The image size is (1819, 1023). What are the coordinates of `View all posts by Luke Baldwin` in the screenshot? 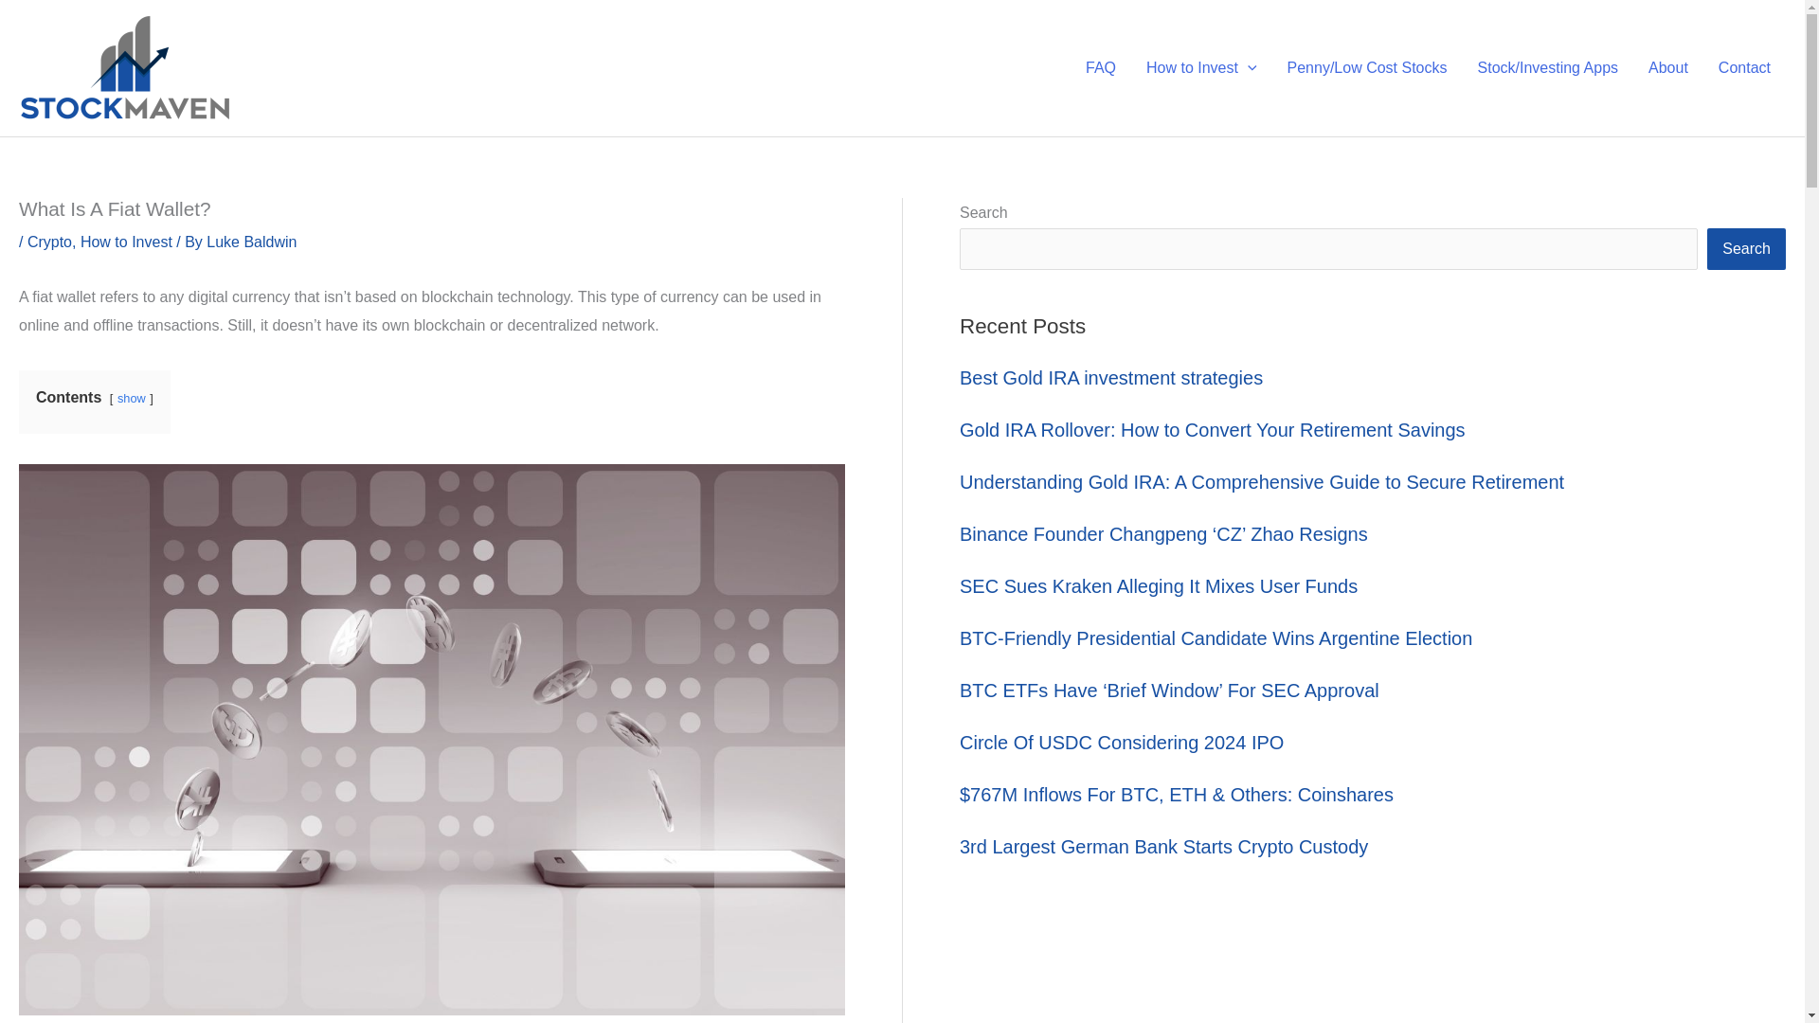 It's located at (251, 242).